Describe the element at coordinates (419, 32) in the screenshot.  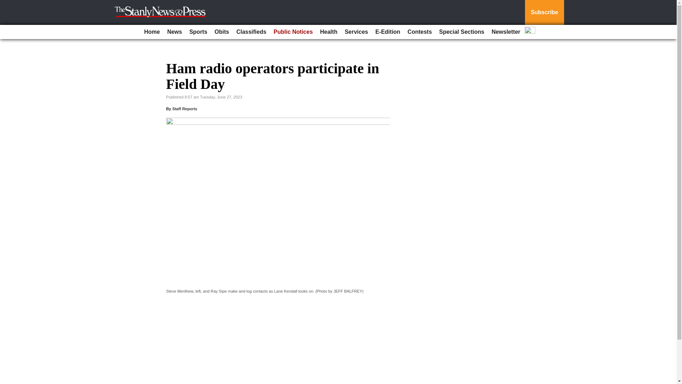
I see `Contests` at that location.